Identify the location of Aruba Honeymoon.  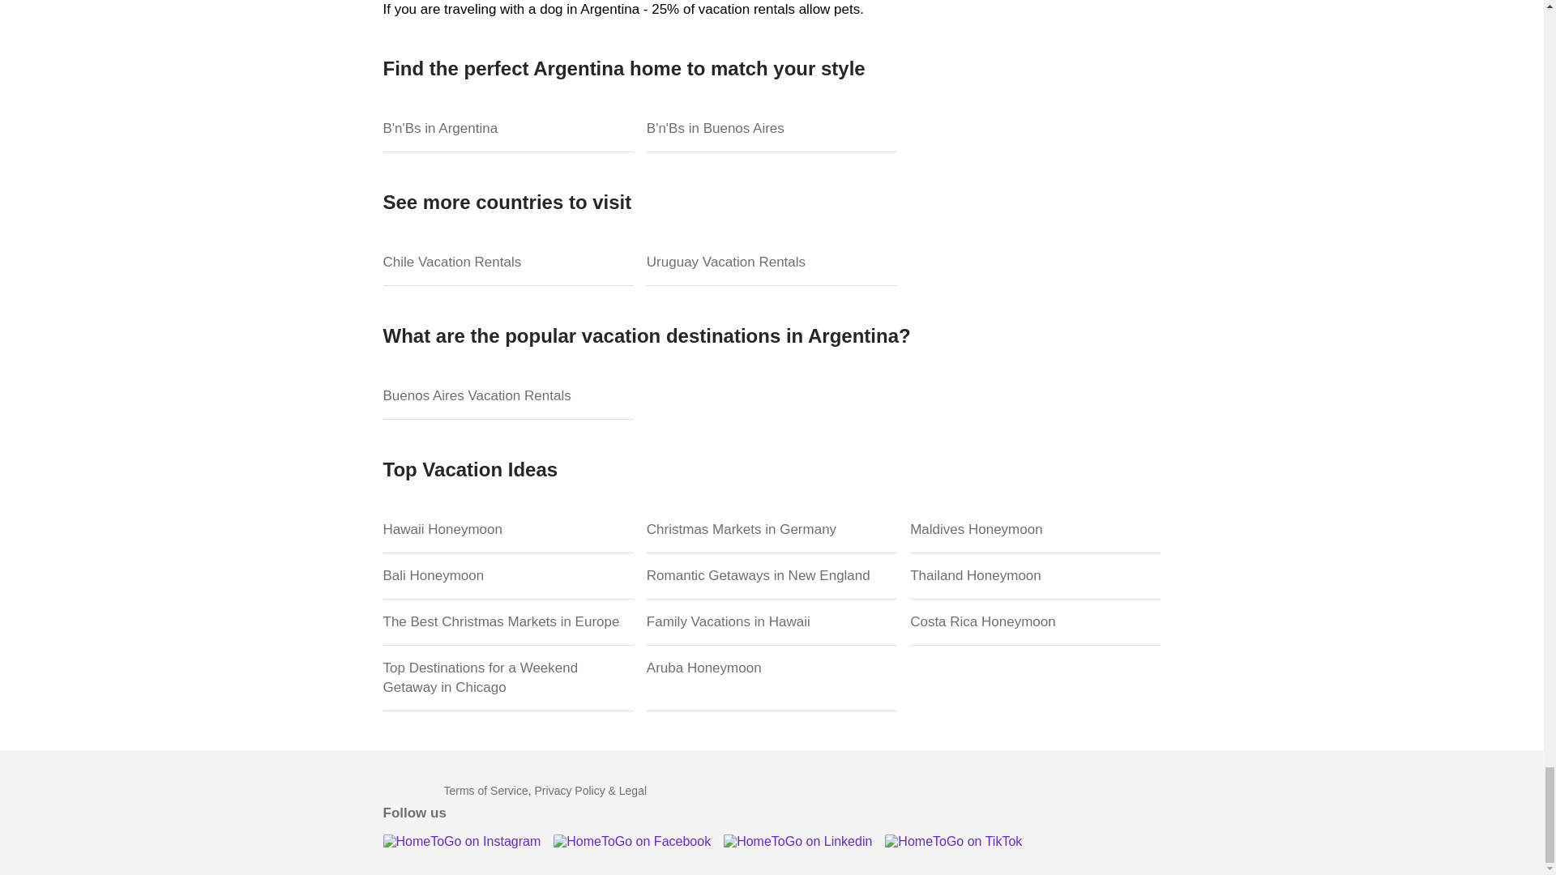
(772, 679).